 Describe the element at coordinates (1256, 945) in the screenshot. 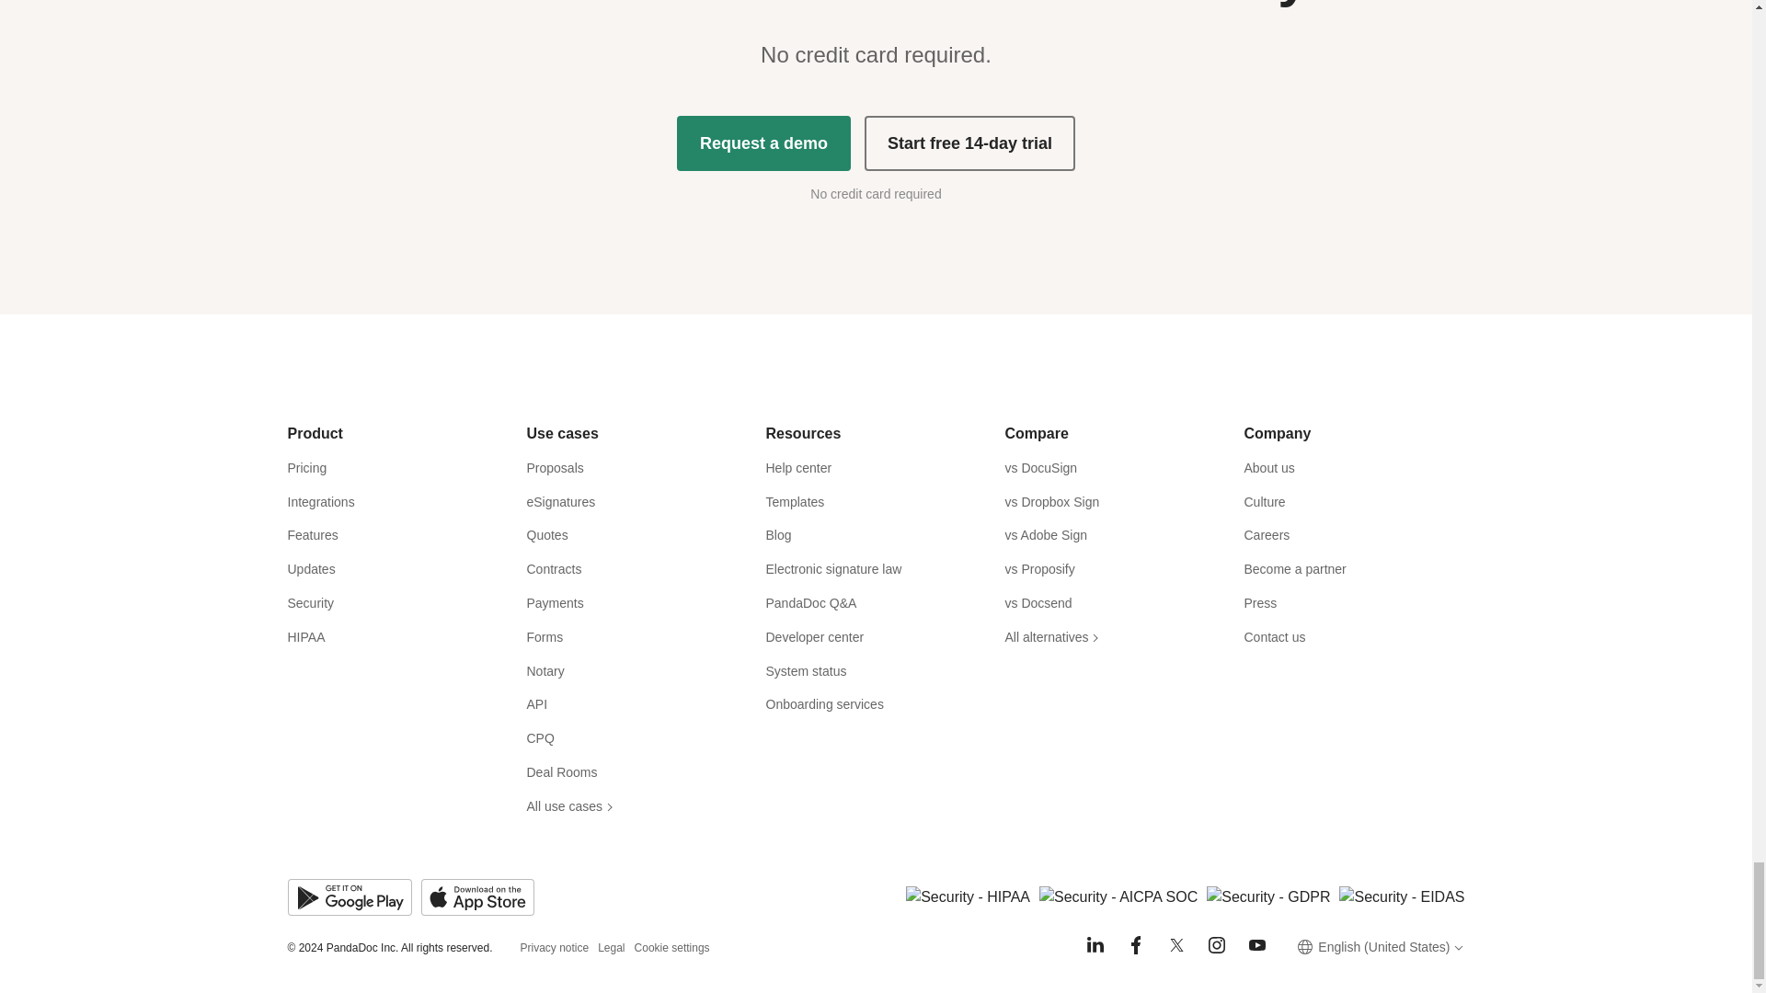

I see `Youtube` at that location.